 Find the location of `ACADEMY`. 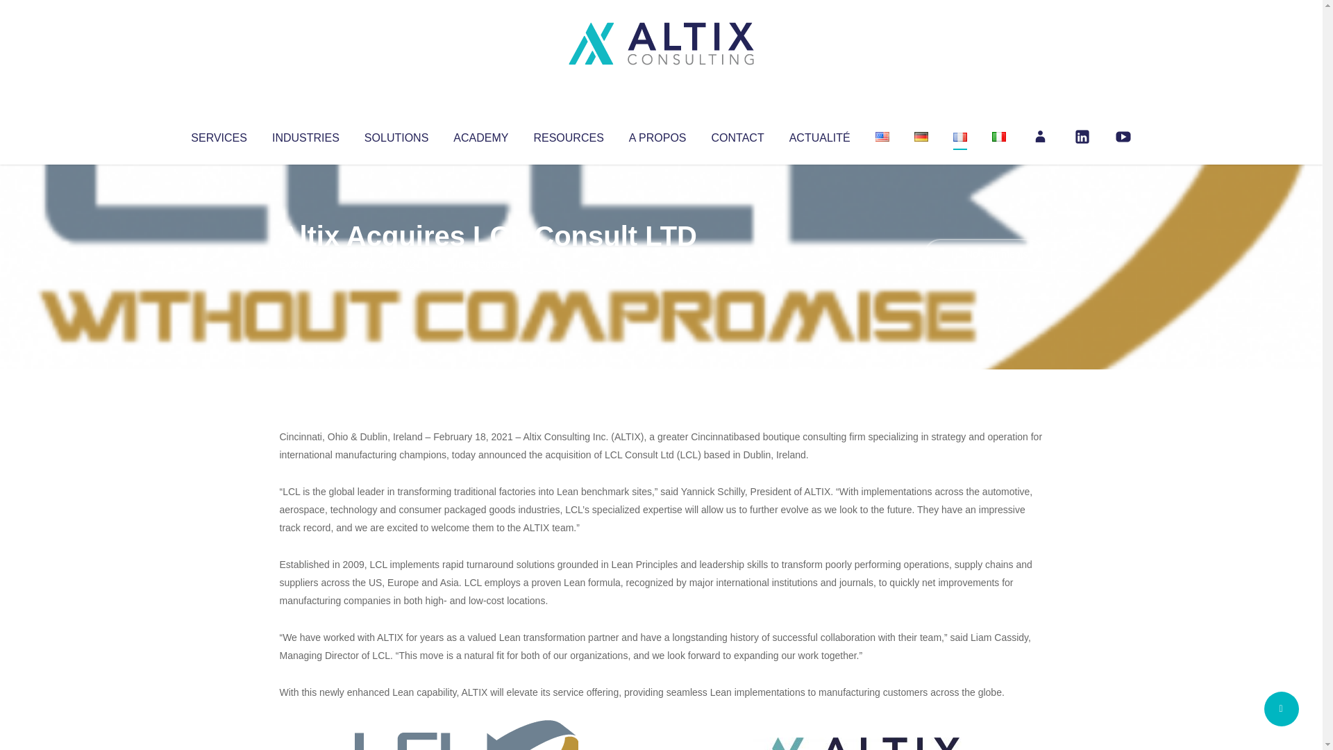

ACADEMY is located at coordinates (480, 135).